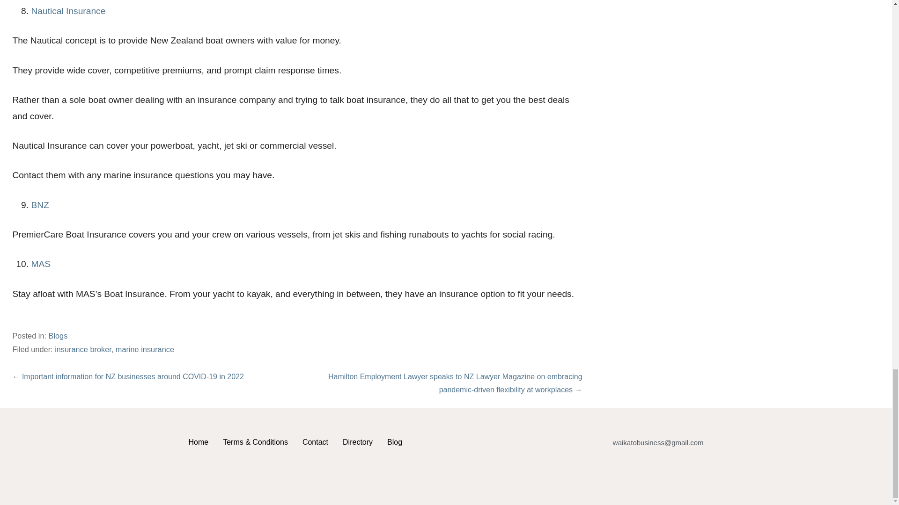 Image resolution: width=899 pixels, height=505 pixels. What do you see at coordinates (58, 335) in the screenshot?
I see `Blogs` at bounding box center [58, 335].